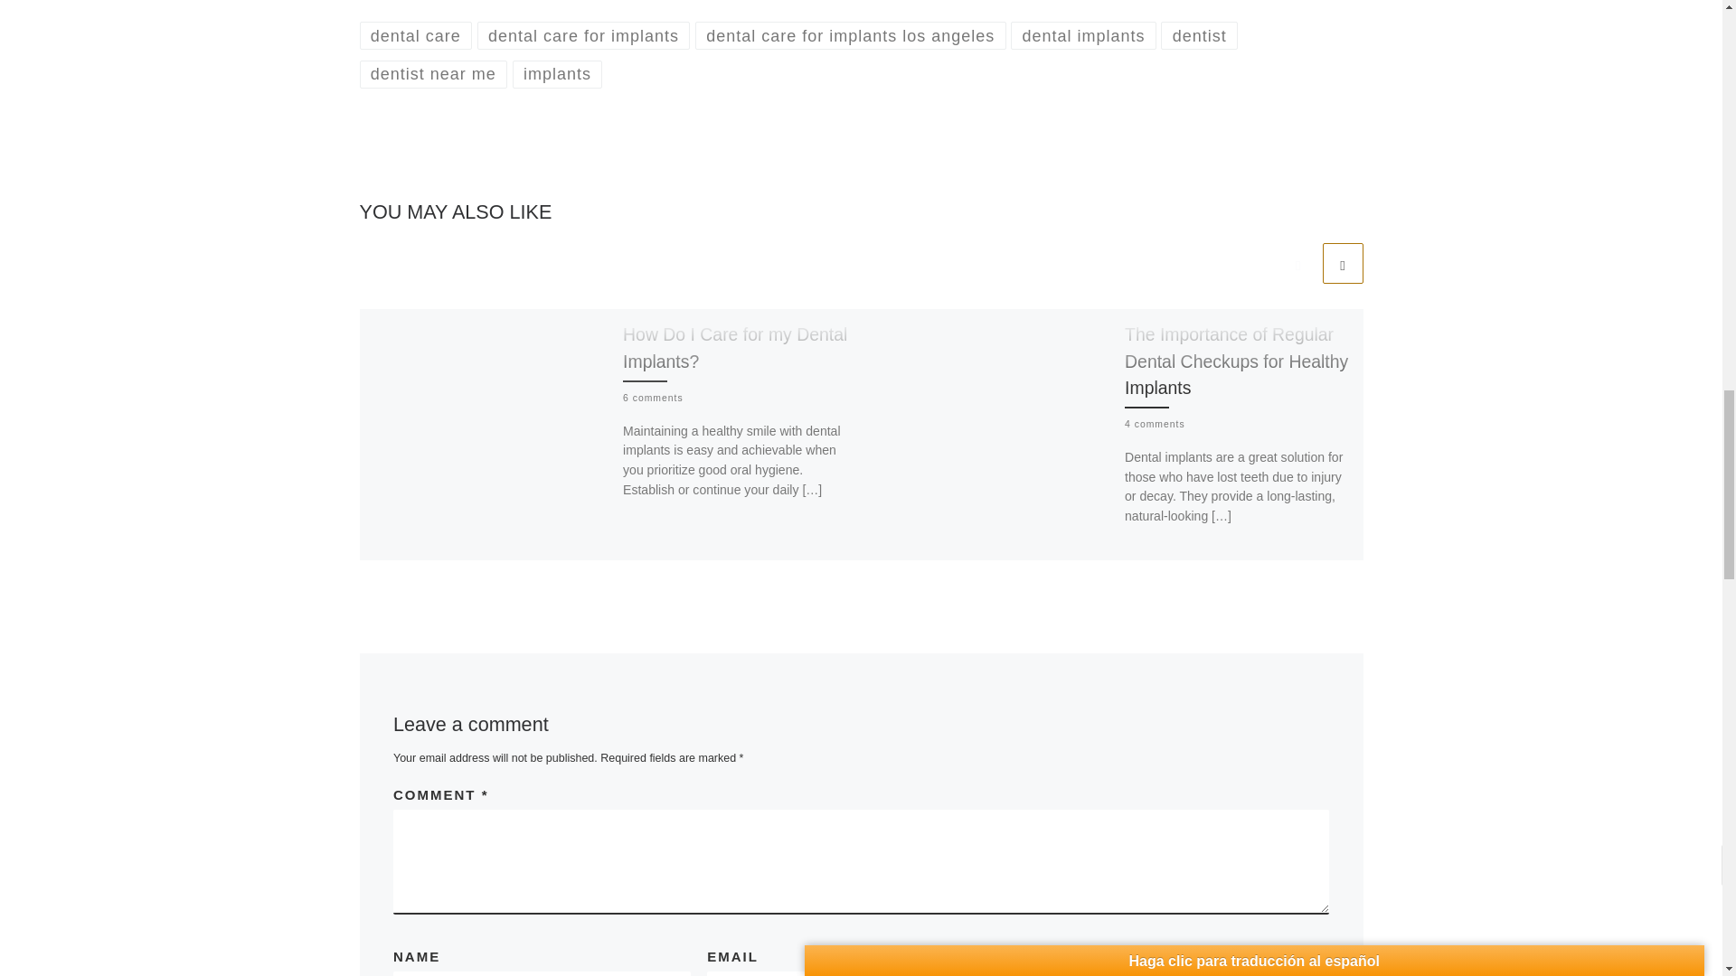 The image size is (1736, 976). Describe the element at coordinates (851, 35) in the screenshot. I see `View all posts in dental care for implants los angeles` at that location.